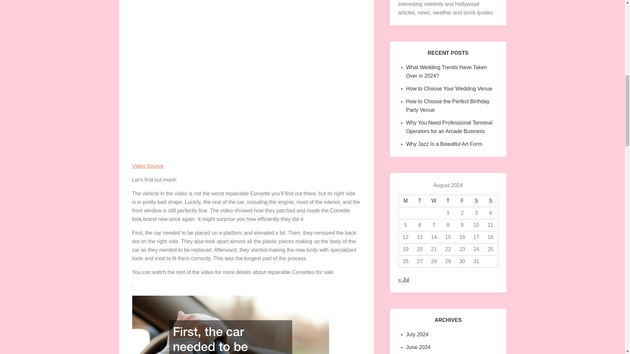  I want to click on Thursday, so click(448, 201).